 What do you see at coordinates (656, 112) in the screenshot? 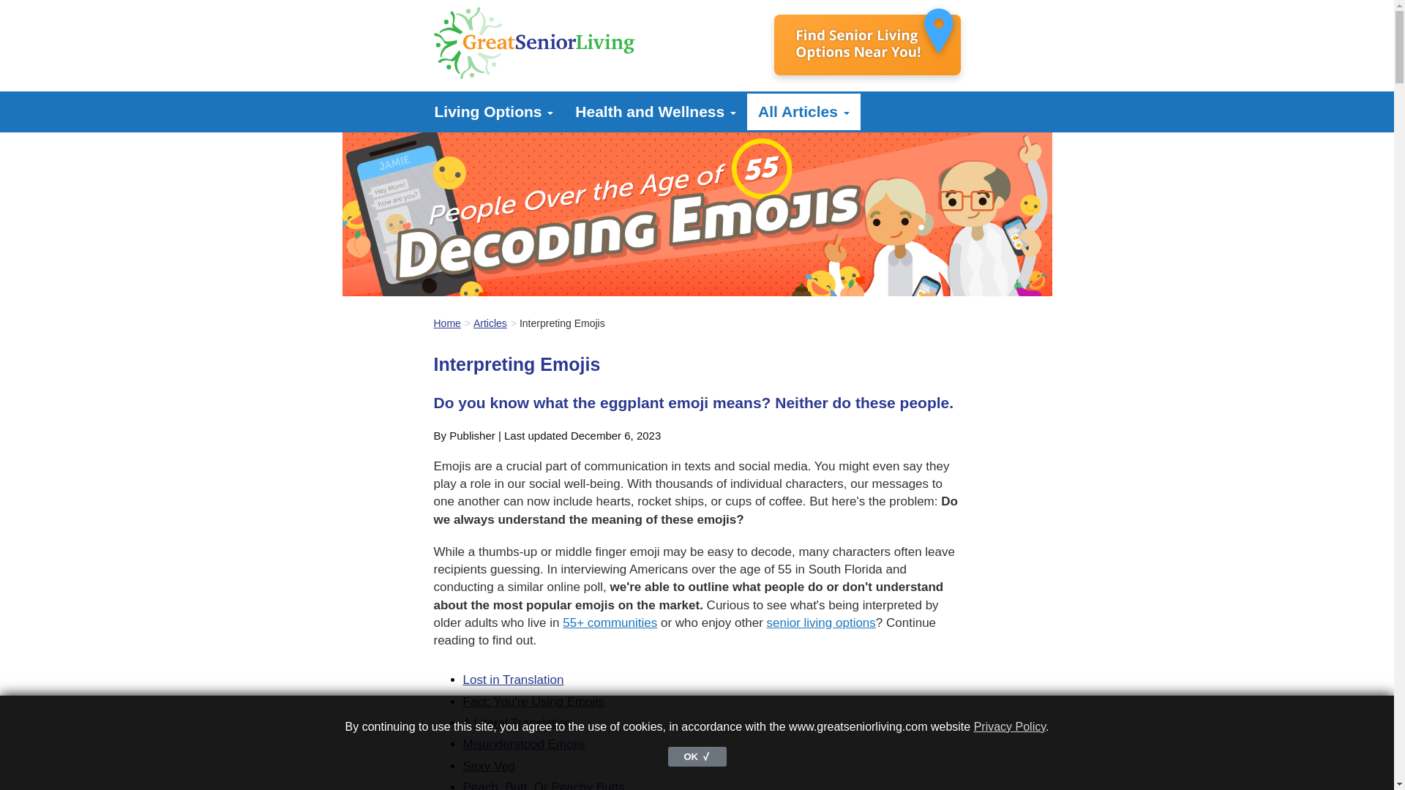
I see `Health and Wellness` at bounding box center [656, 112].